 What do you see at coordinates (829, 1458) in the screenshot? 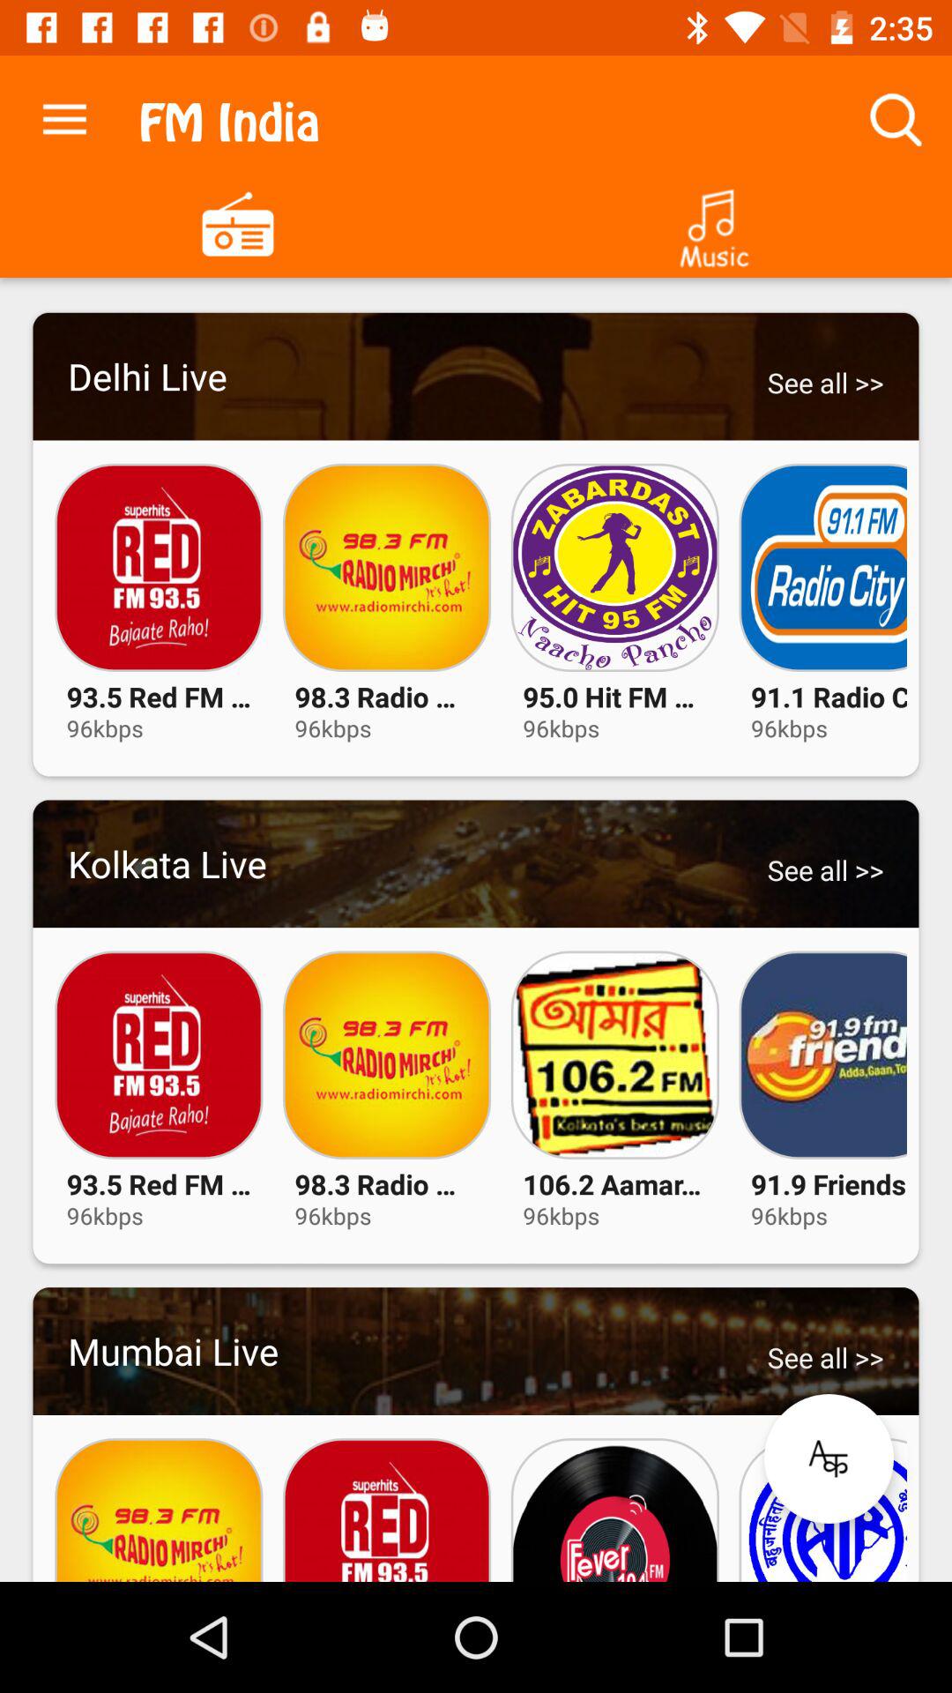
I see `change the app language` at bounding box center [829, 1458].